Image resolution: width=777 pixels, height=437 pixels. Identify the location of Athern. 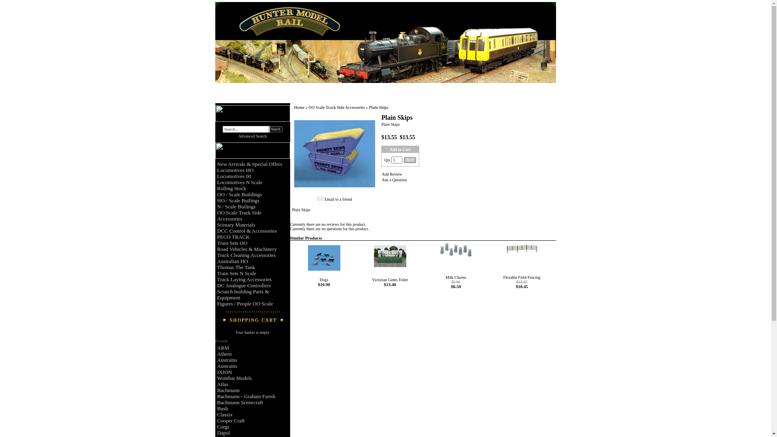
(225, 354).